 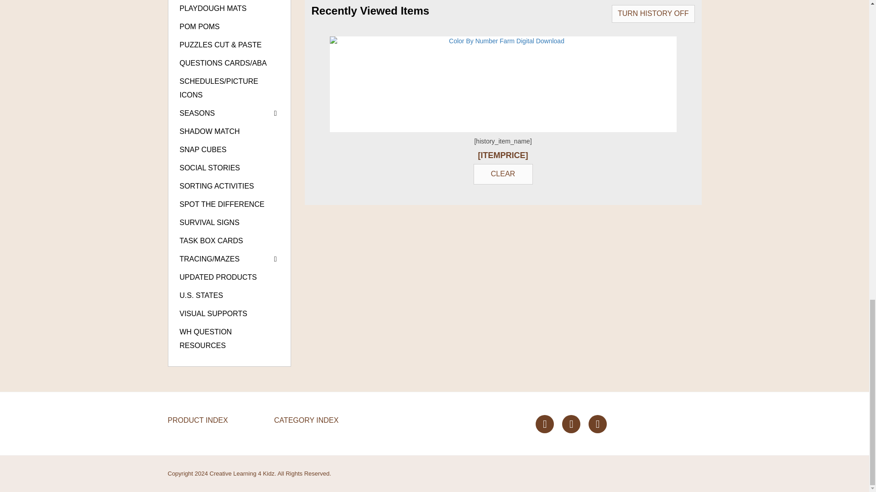 What do you see at coordinates (544, 424) in the screenshot?
I see `Like Us on Facebook` at bounding box center [544, 424].